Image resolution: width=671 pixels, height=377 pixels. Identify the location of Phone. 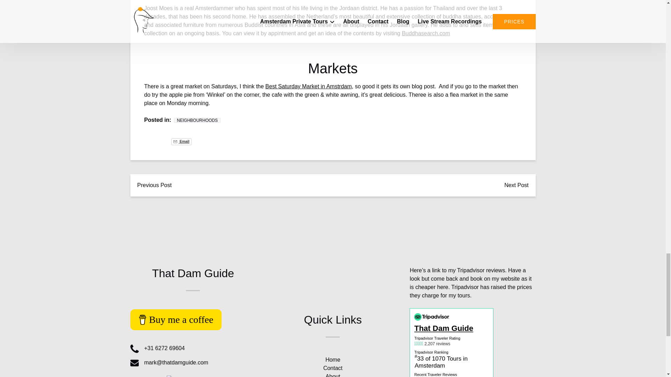
(134, 348).